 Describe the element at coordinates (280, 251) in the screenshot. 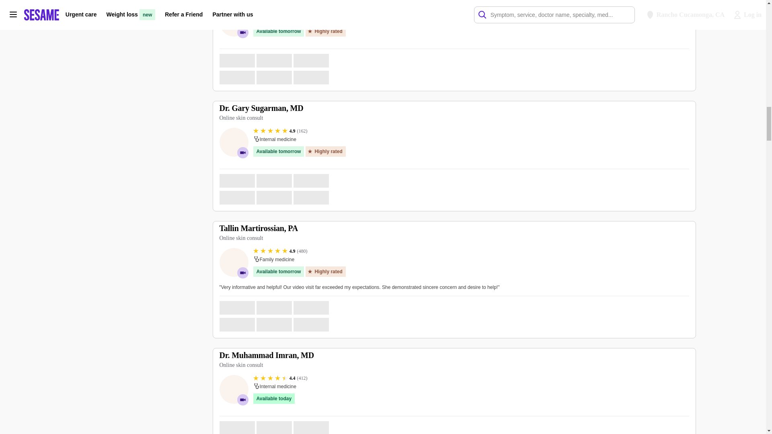

I see `This provider has an overall rating of 4.9 out of 5 stars.` at that location.